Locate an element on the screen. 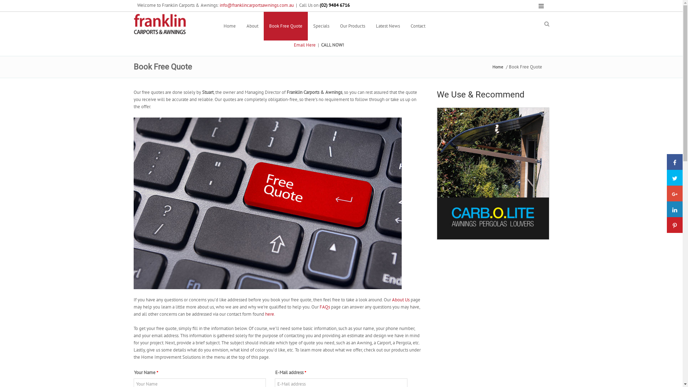 This screenshot has width=688, height=387. (02) 9484 6716 is located at coordinates (368, 44).